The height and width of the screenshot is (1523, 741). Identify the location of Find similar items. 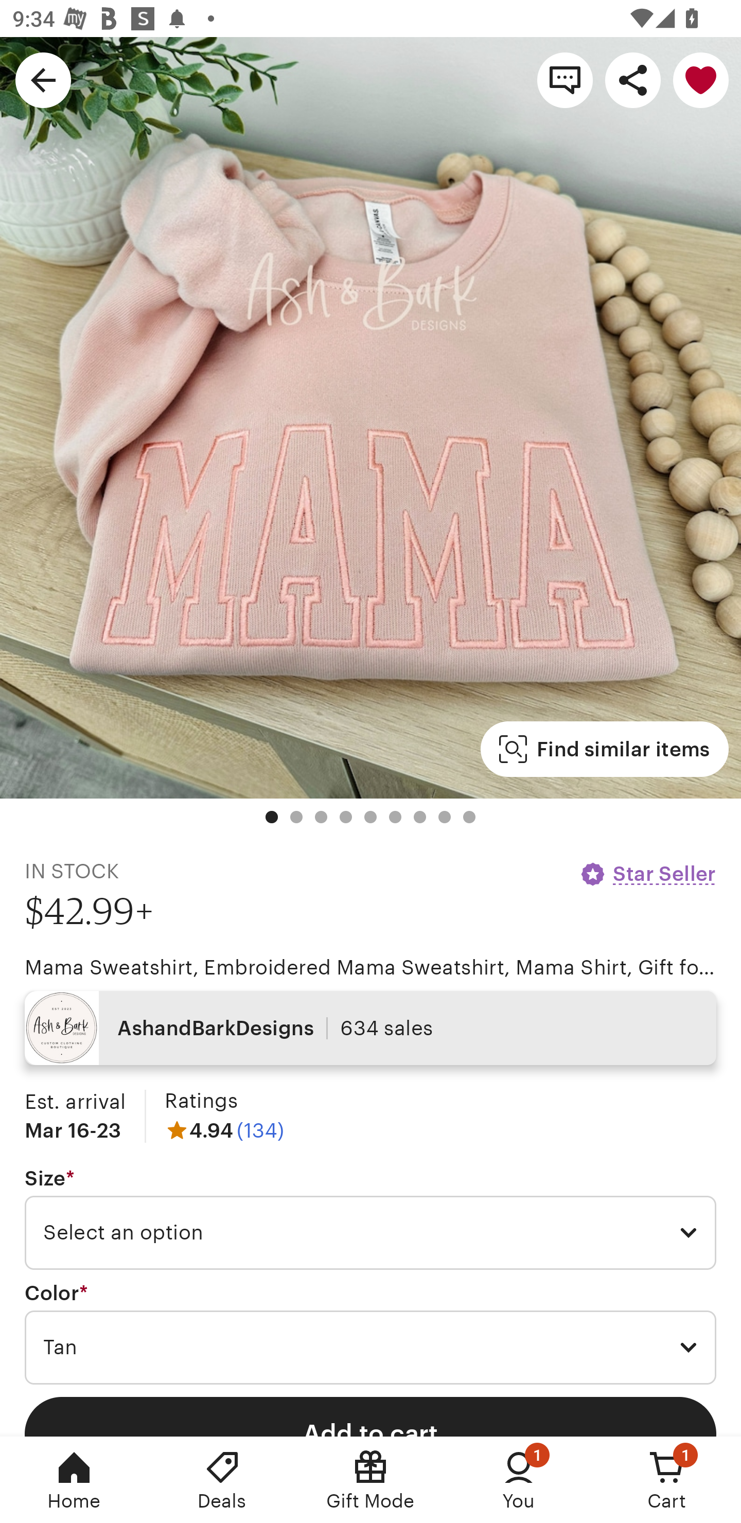
(604, 749).